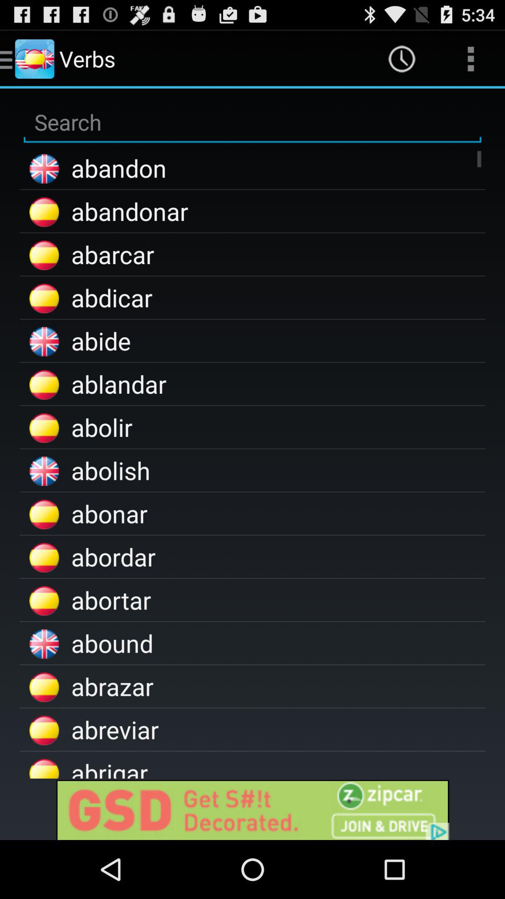 Image resolution: width=505 pixels, height=899 pixels. Describe the element at coordinates (252, 809) in the screenshot. I see `advertisement` at that location.